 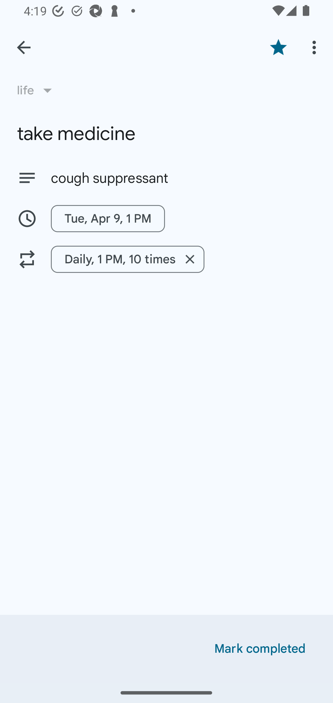 I want to click on Remove star, so click(x=278, y=47).